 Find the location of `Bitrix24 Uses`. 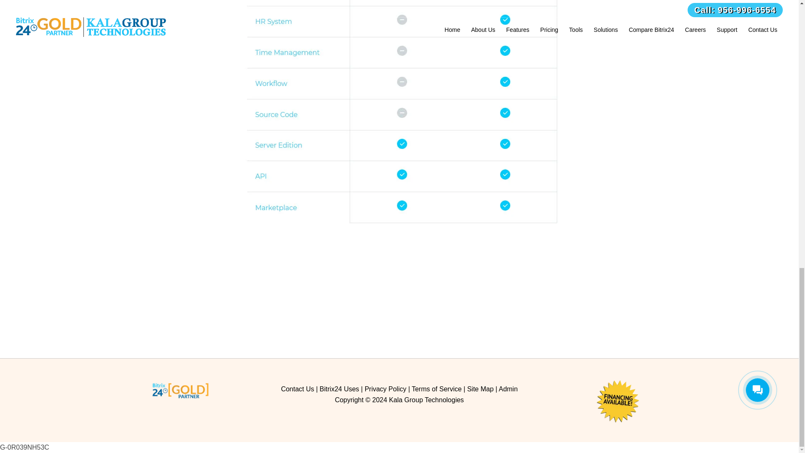

Bitrix24 Uses is located at coordinates (339, 389).